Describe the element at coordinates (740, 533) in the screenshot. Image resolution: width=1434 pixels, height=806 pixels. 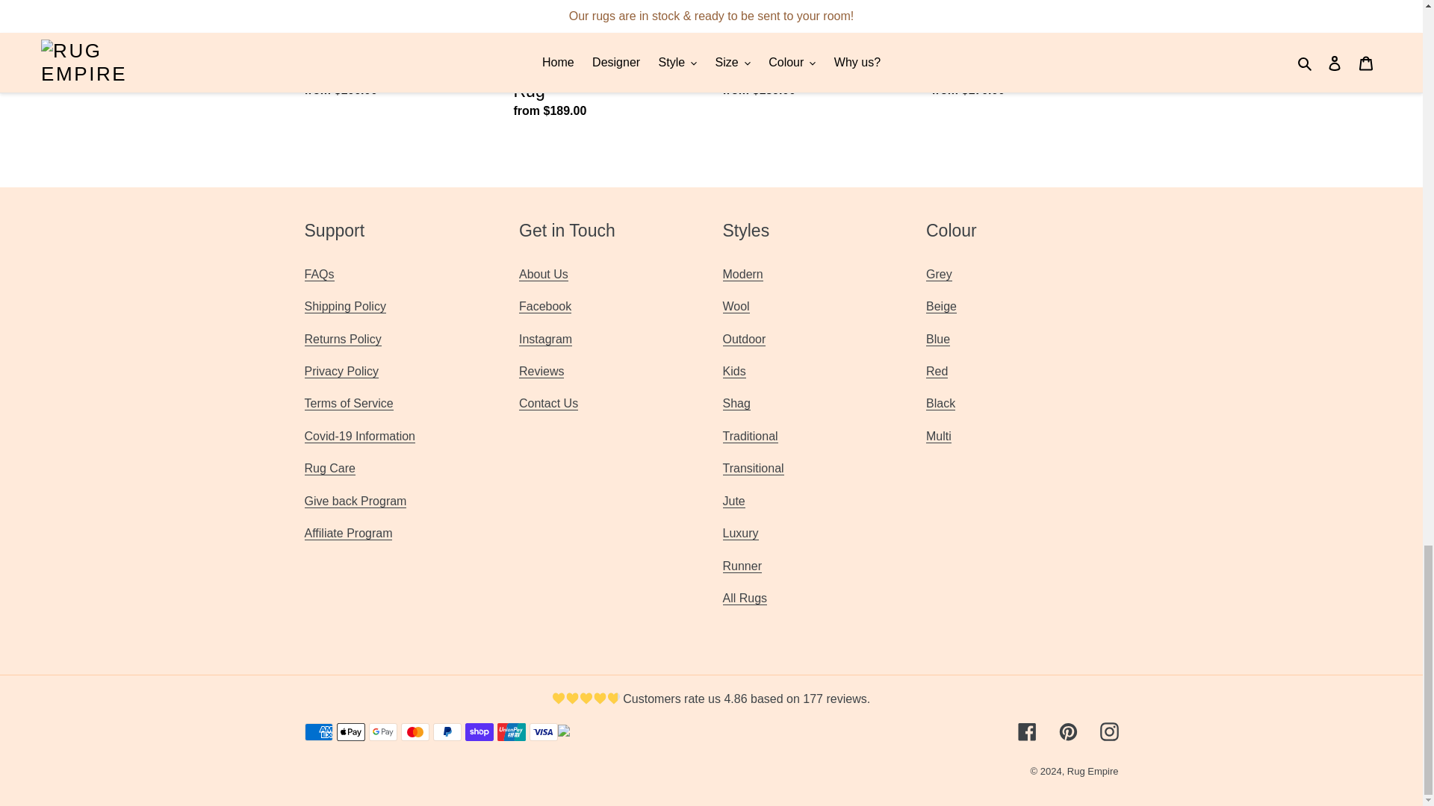
I see `Luxury Range` at that location.